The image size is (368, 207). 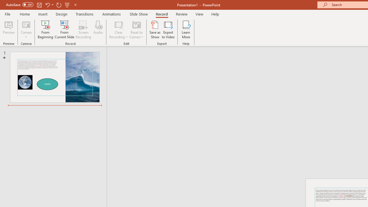 I want to click on Undo, so click(x=47, y=5).